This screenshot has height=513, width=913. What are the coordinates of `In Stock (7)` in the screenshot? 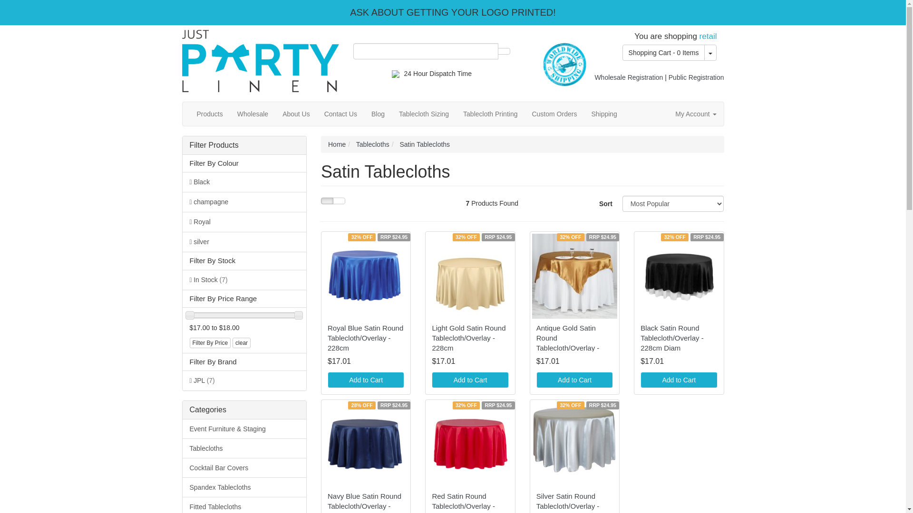 It's located at (244, 280).